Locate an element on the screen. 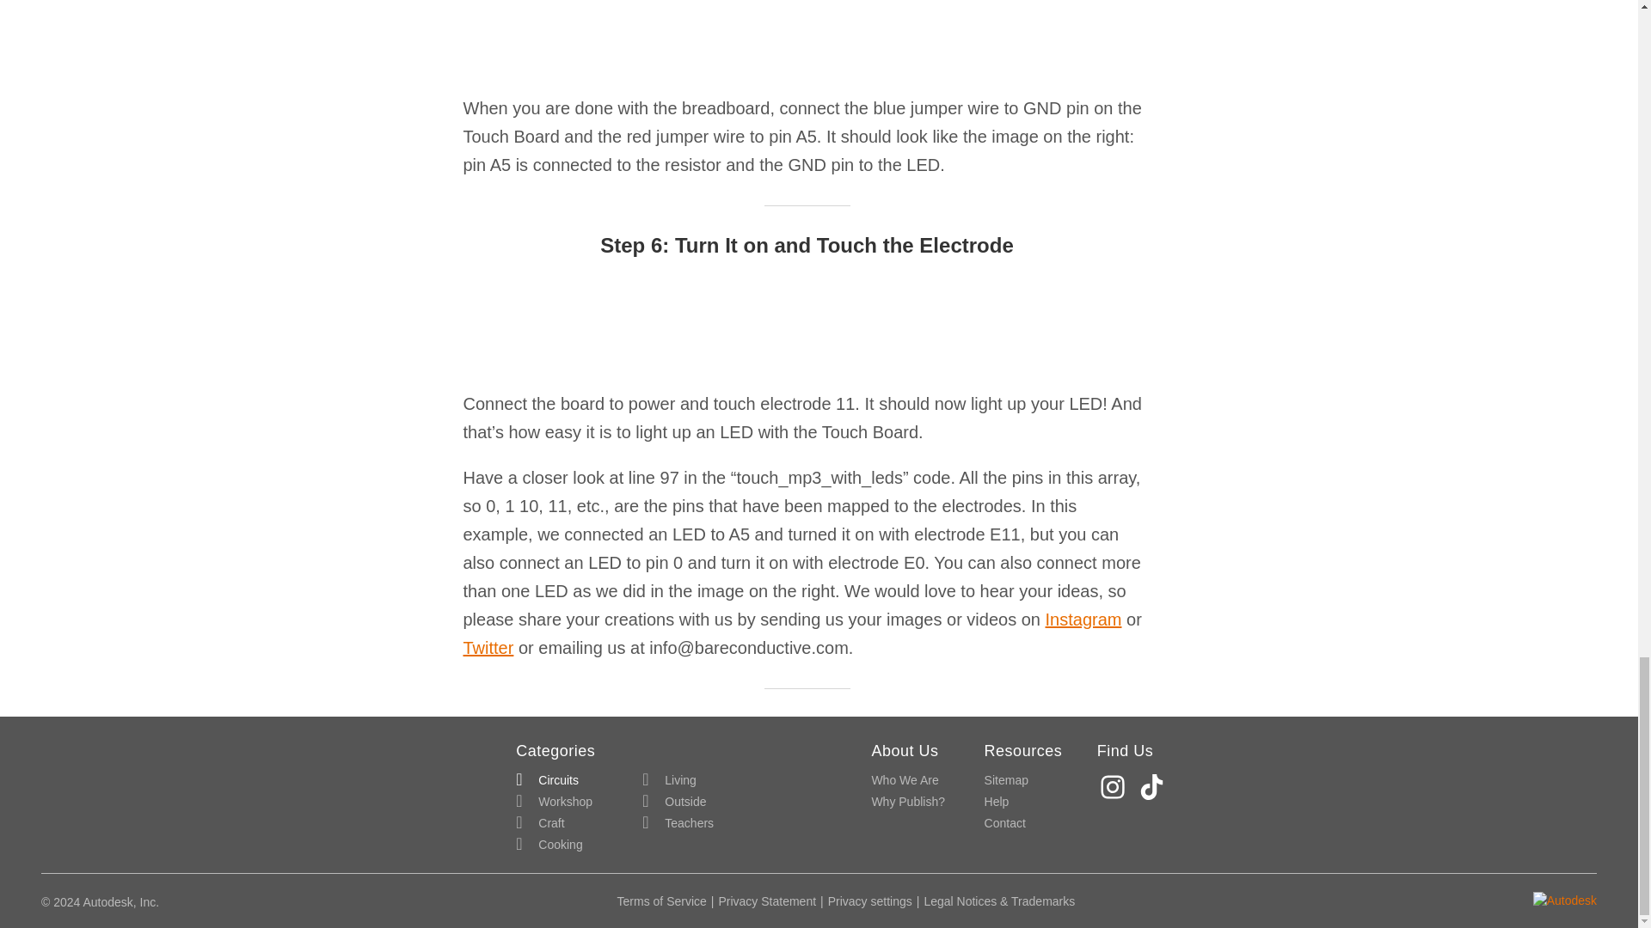 This screenshot has width=1651, height=928. Craft is located at coordinates (540, 823).